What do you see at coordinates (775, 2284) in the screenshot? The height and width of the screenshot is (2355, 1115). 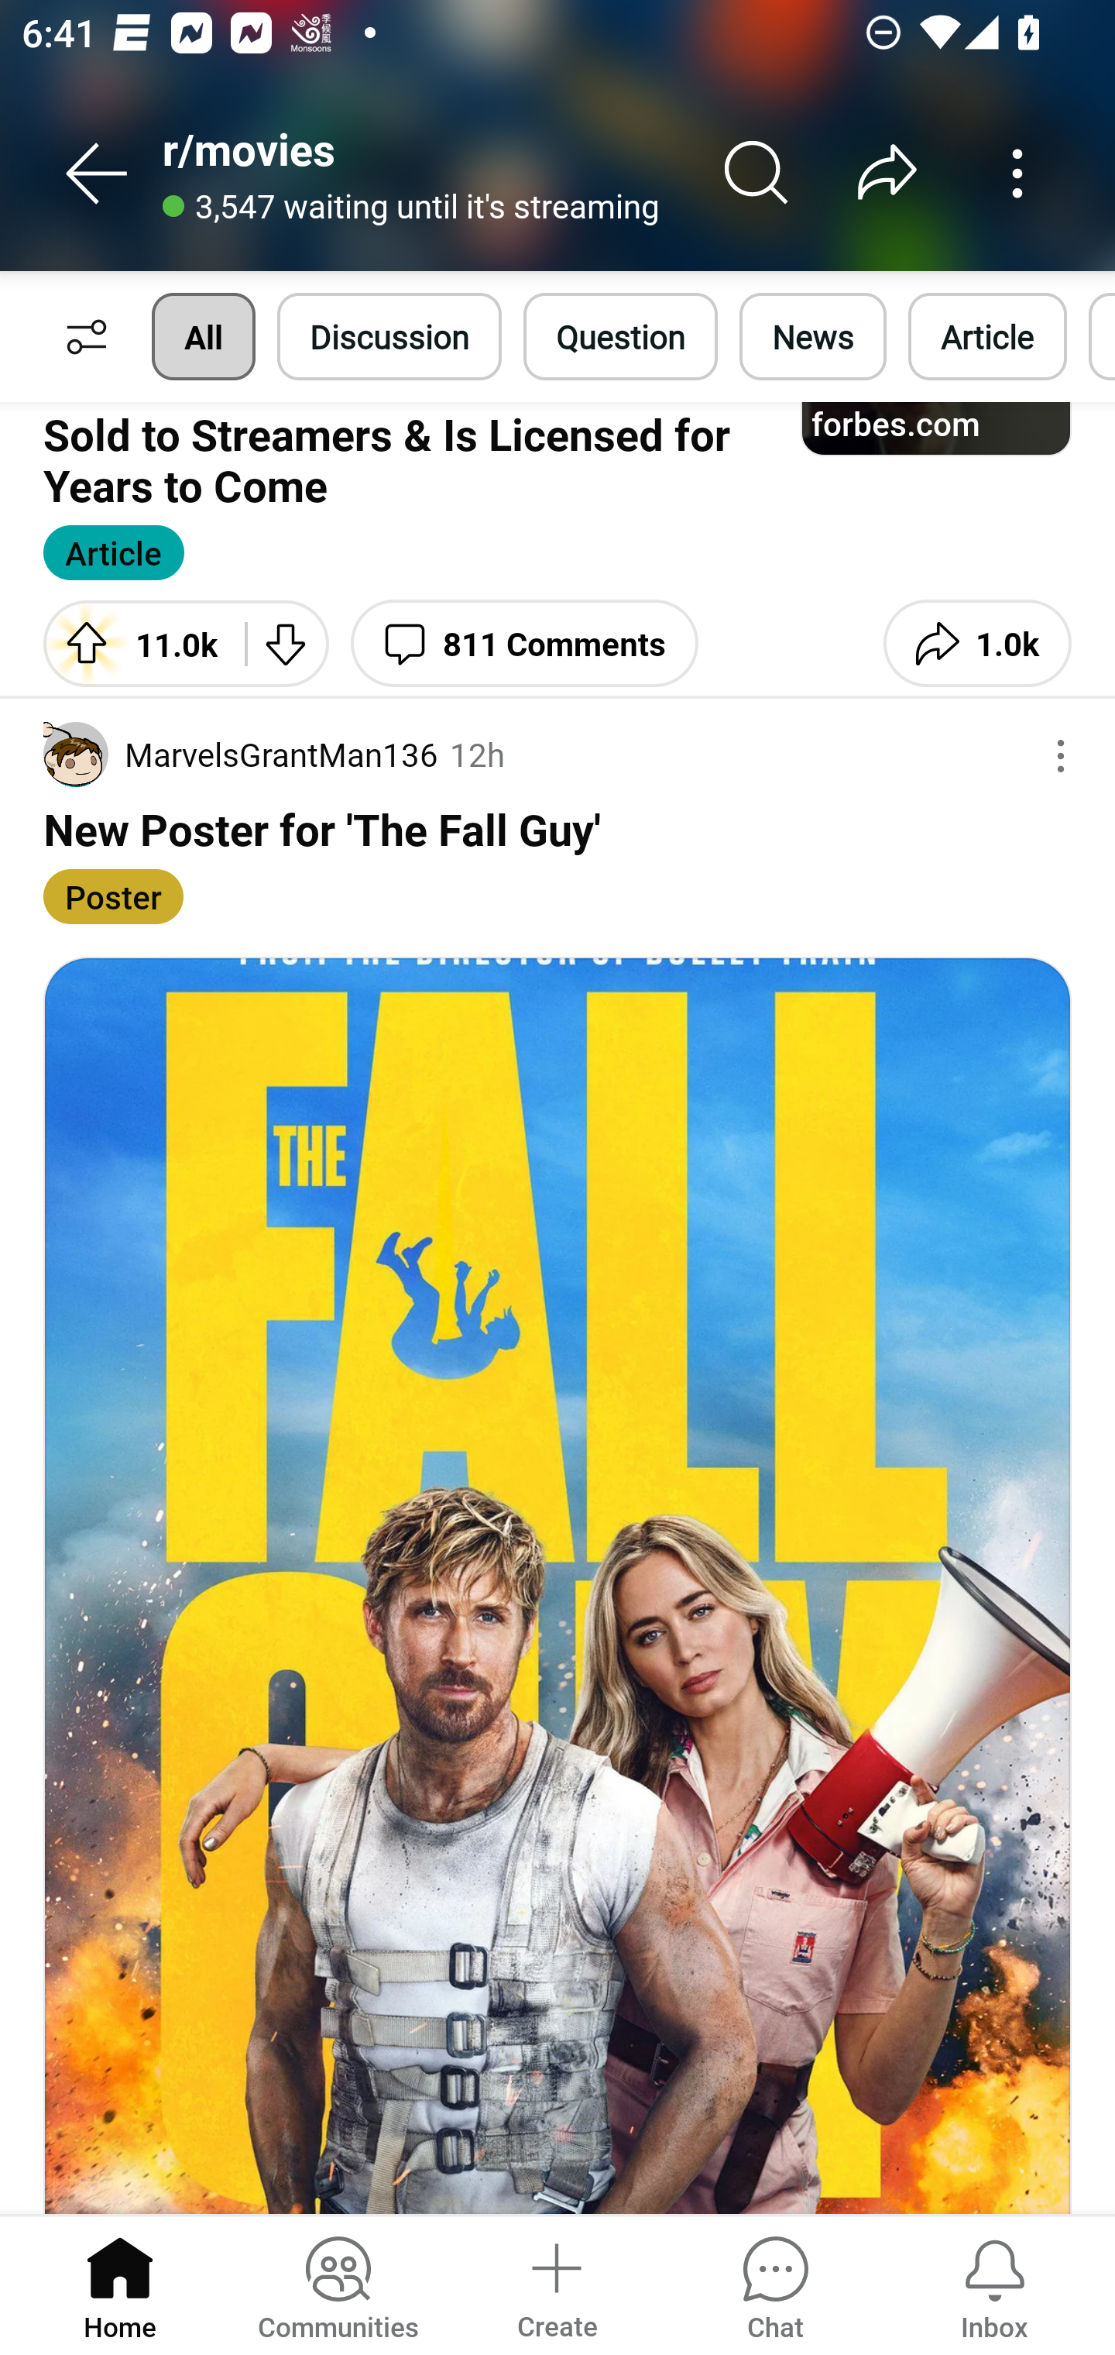 I see `Chat` at bounding box center [775, 2284].